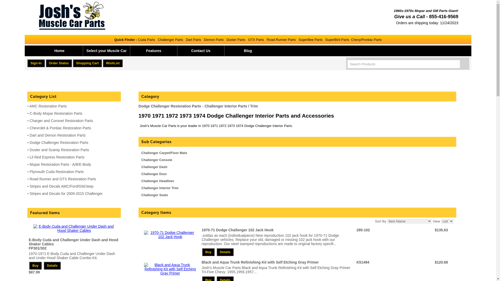 This screenshot has height=281, width=500. Describe the element at coordinates (66, 194) in the screenshot. I see `Stripes and Decals for 2009-2015 Challenger` at that location.